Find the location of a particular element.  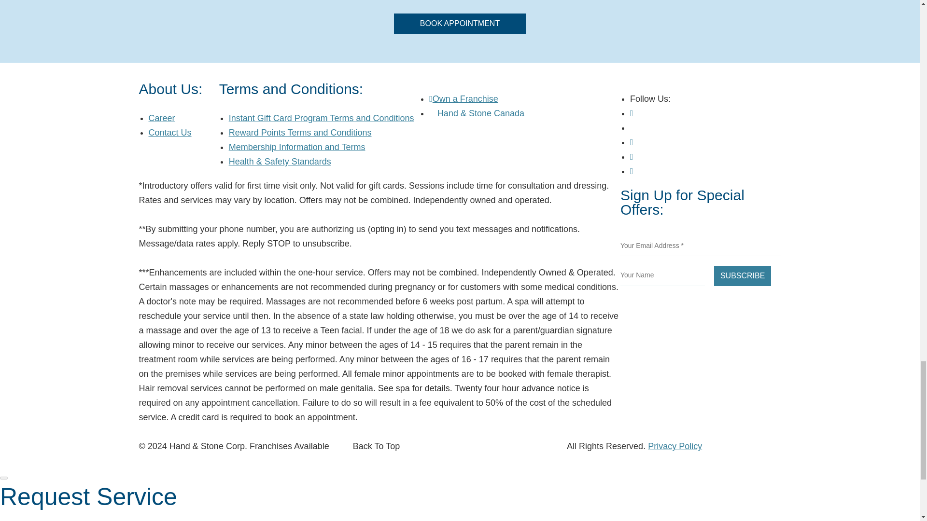

Subscribe is located at coordinates (743, 275).